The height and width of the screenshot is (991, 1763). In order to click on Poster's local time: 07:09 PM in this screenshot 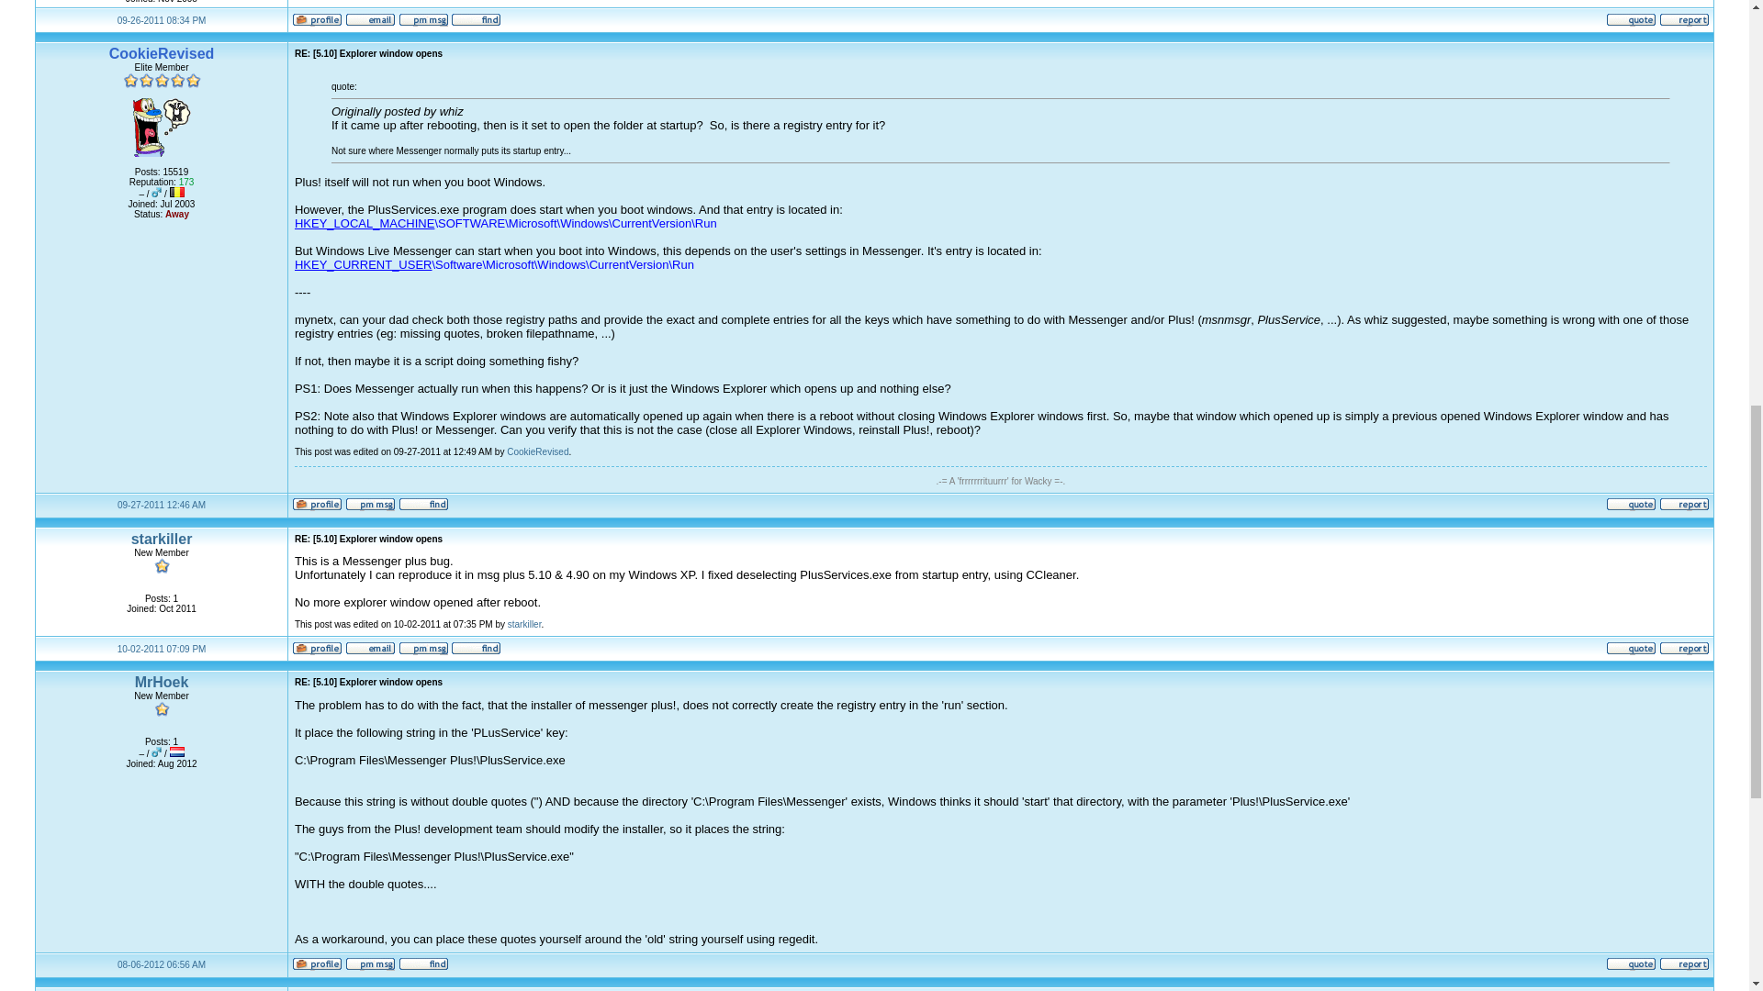, I will do `click(162, 649)`.